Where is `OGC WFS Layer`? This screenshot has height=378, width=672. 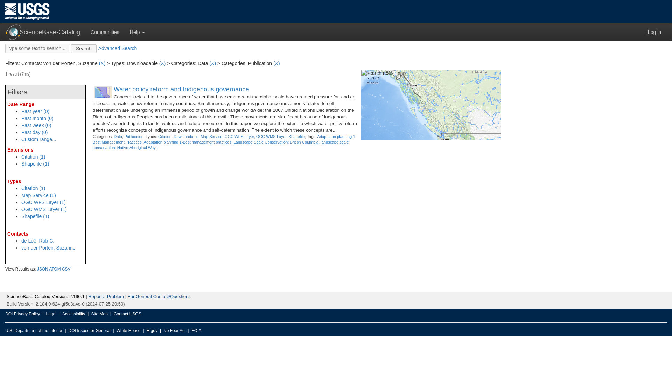
OGC WFS Layer is located at coordinates (239, 136).